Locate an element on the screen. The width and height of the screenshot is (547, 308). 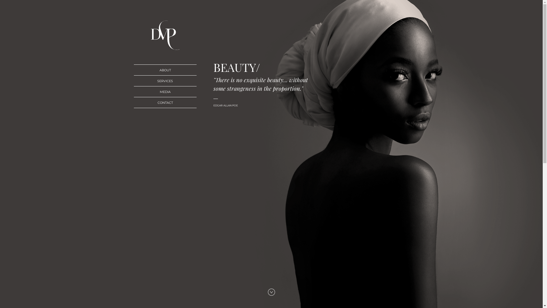
SERVICES is located at coordinates (165, 81).